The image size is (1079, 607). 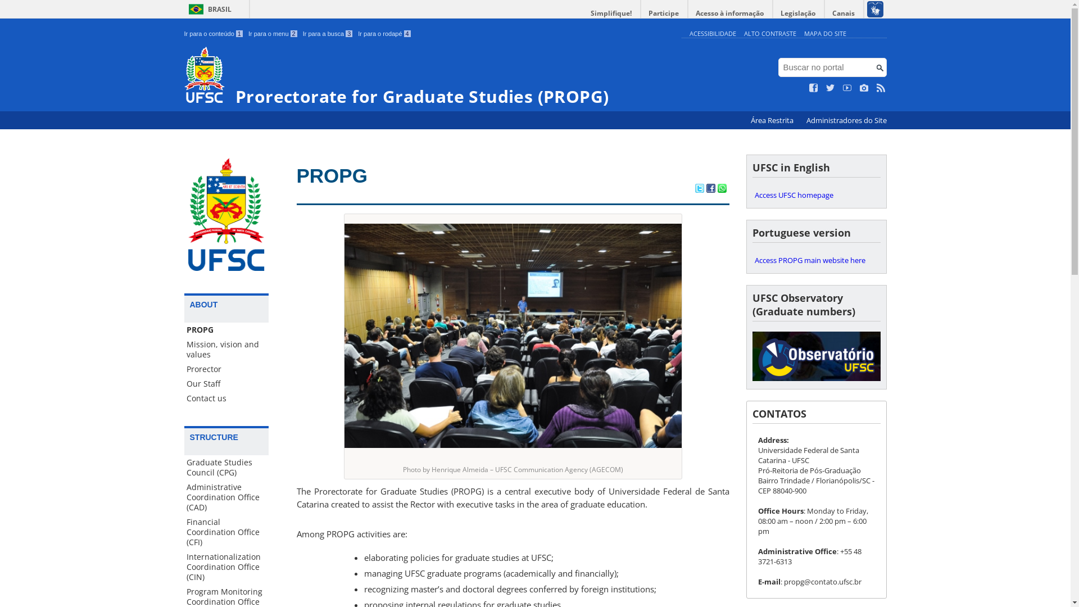 I want to click on ACESSIBILIDADE, so click(x=713, y=34).